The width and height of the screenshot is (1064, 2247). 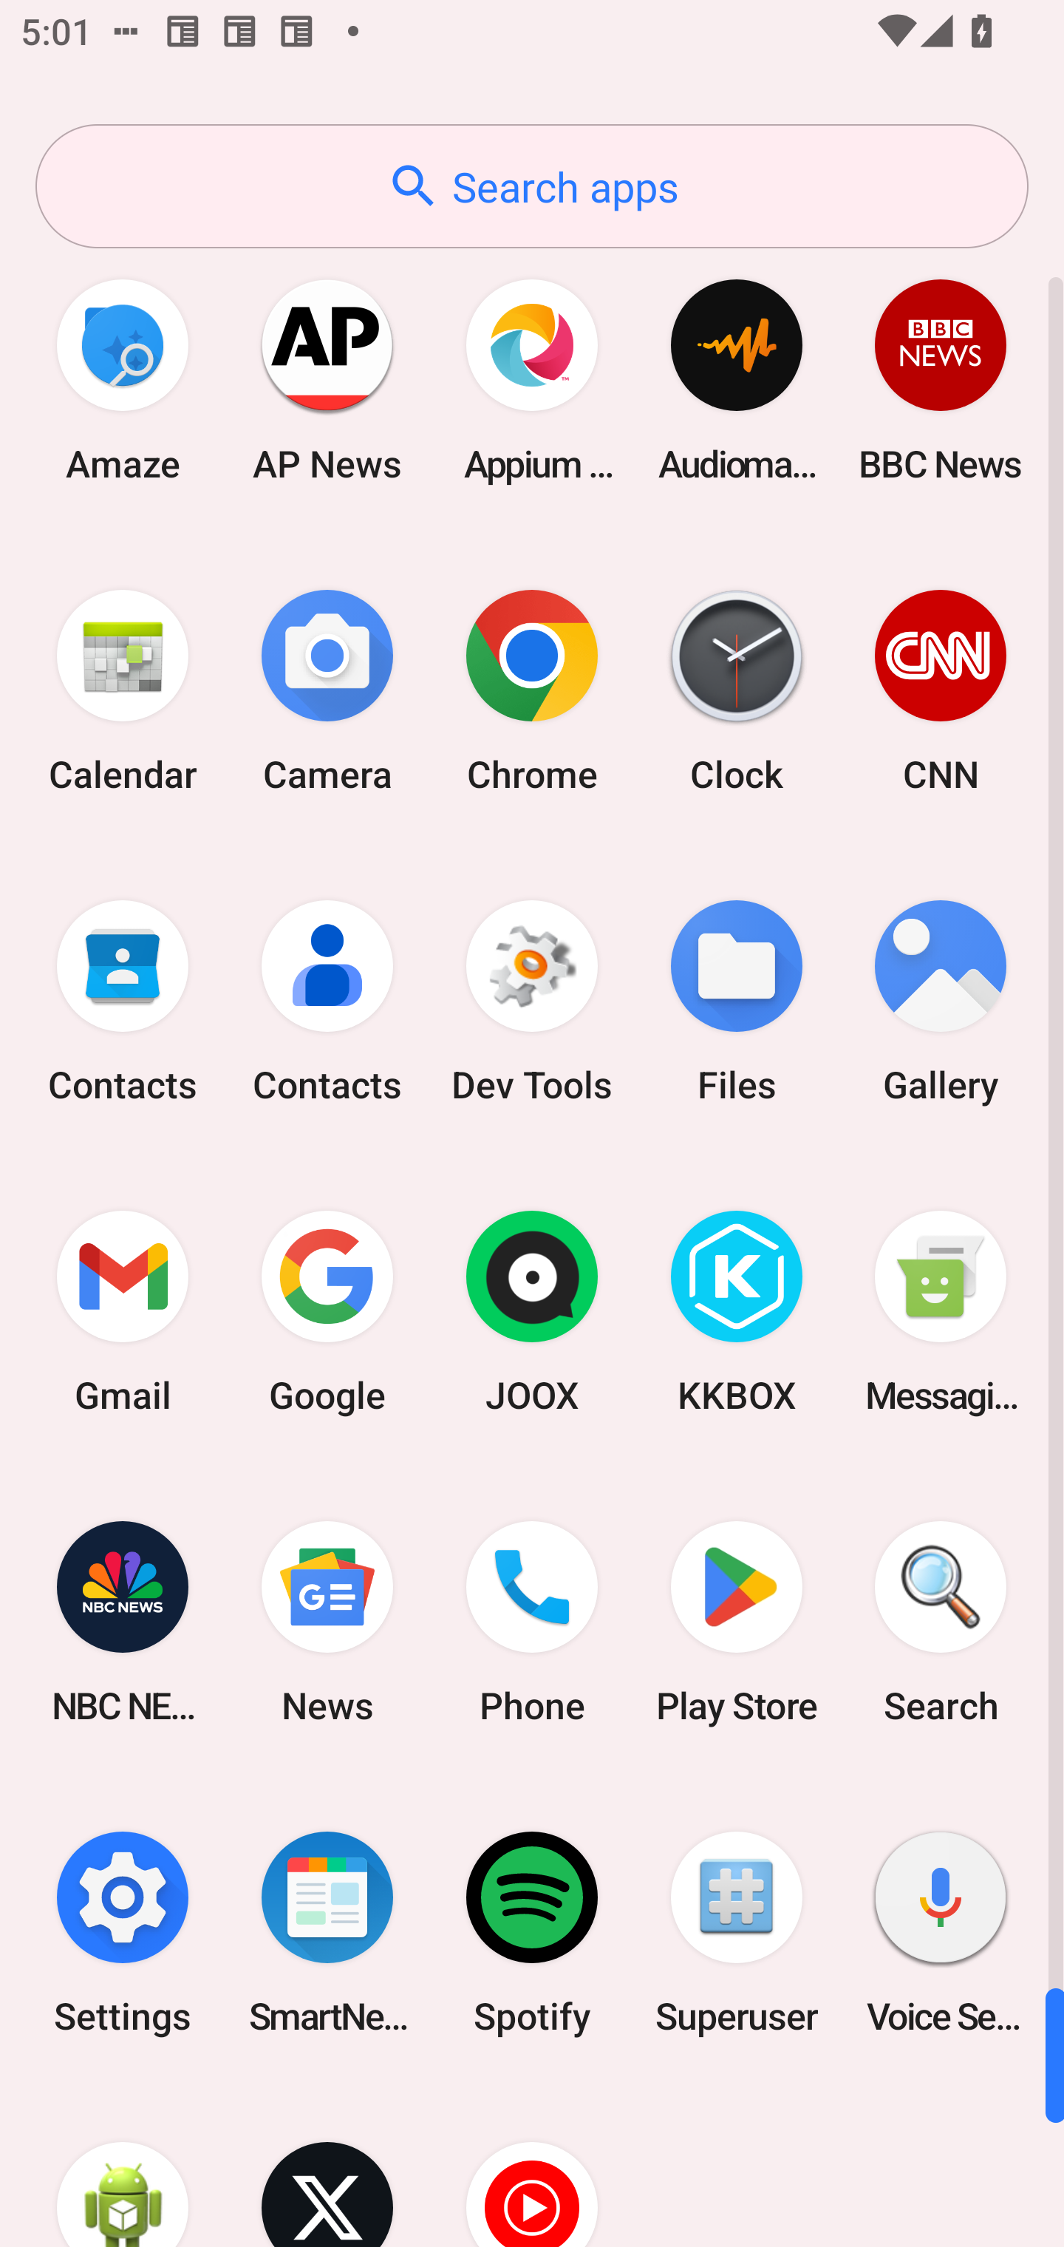 I want to click on JOOX, so click(x=532, y=1312).